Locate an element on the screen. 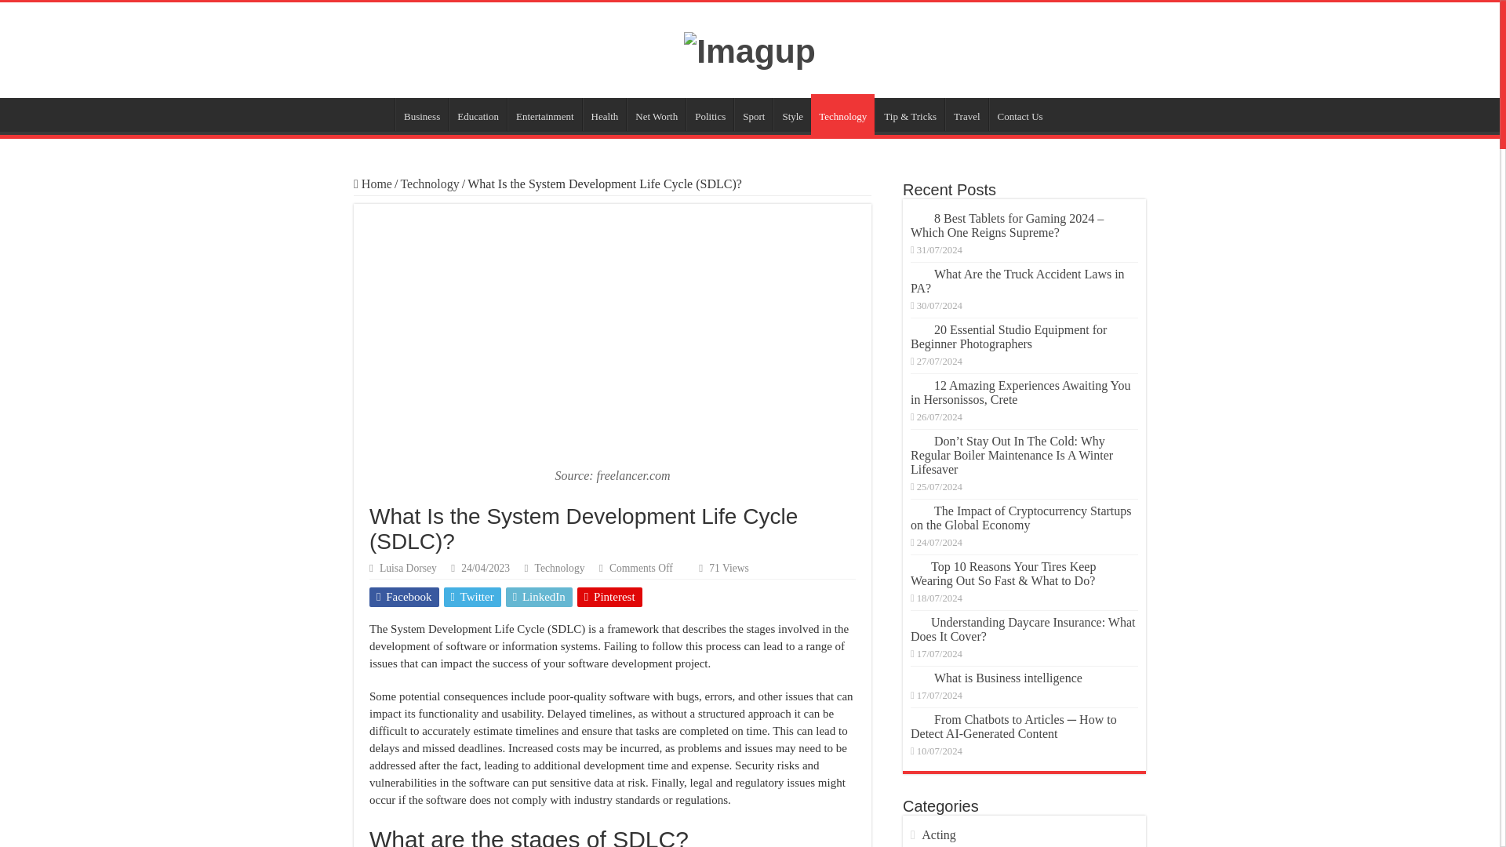 The image size is (1506, 847). Facebook is located at coordinates (404, 598).